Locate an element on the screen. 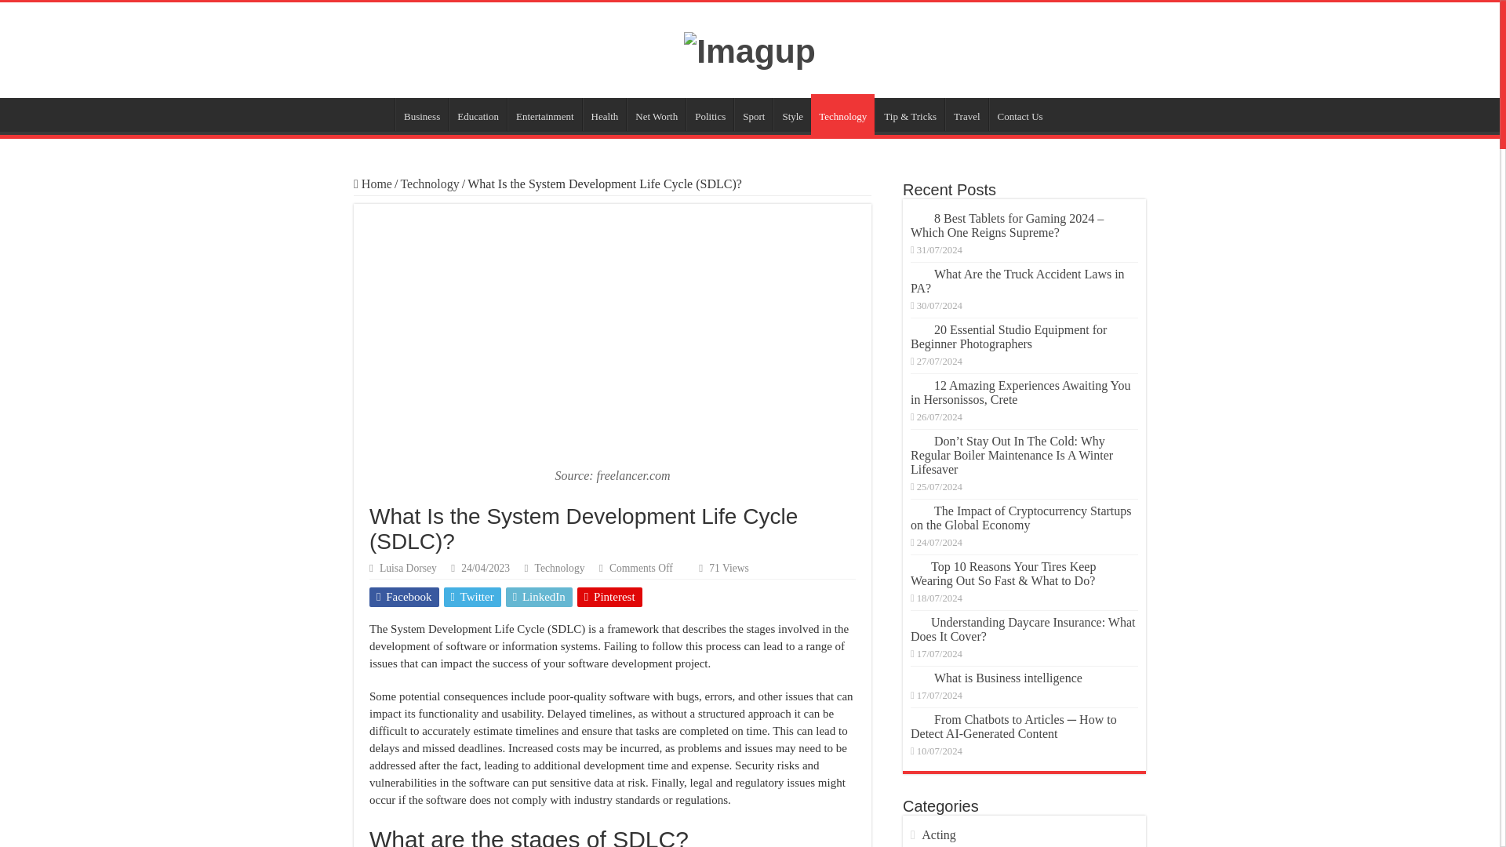 The image size is (1506, 847). Facebook is located at coordinates (404, 598).